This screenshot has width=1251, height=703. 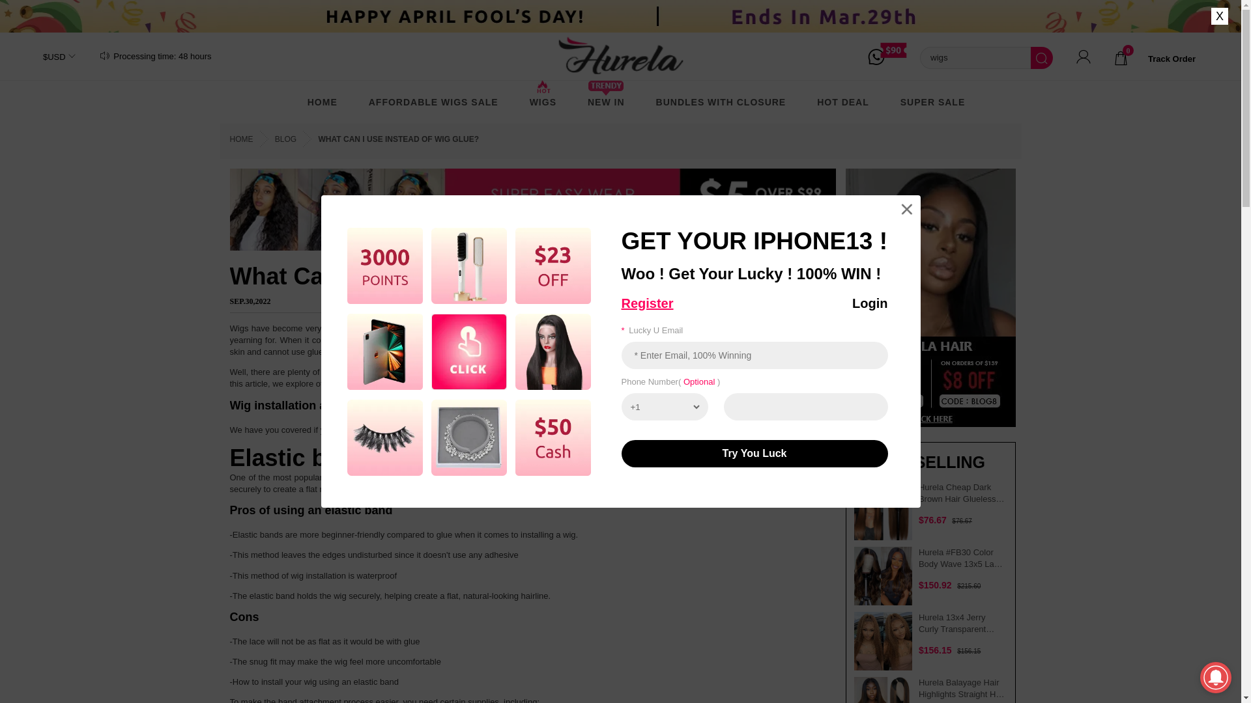 I want to click on track order, so click(x=1172, y=59).